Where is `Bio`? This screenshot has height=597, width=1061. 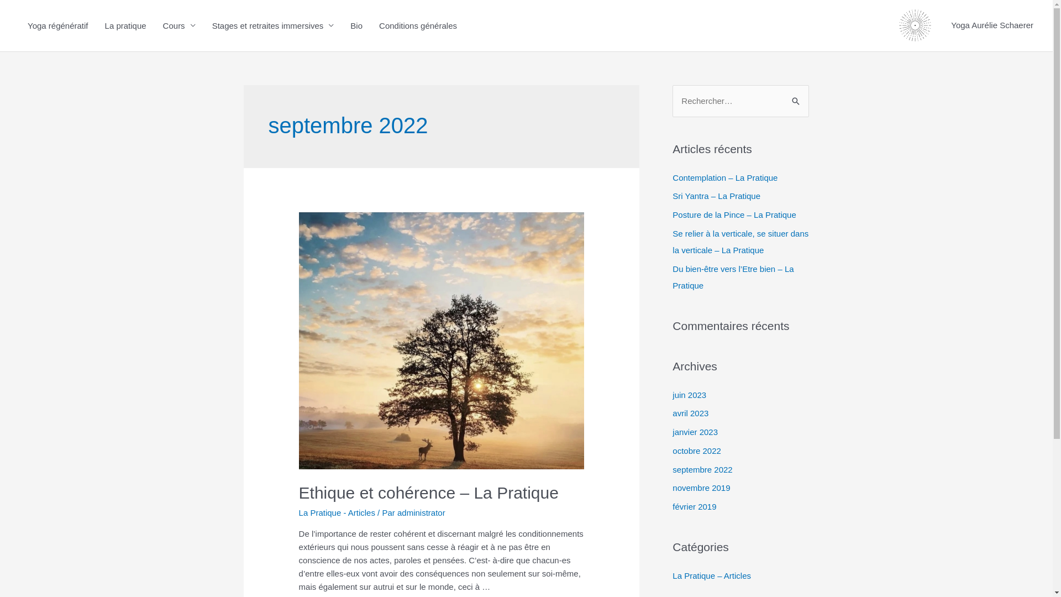 Bio is located at coordinates (356, 25).